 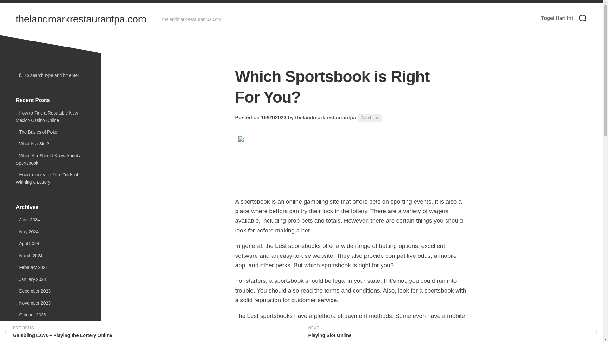 What do you see at coordinates (325, 117) in the screenshot?
I see `Posts by thelandmarkrestaurantpa` at bounding box center [325, 117].